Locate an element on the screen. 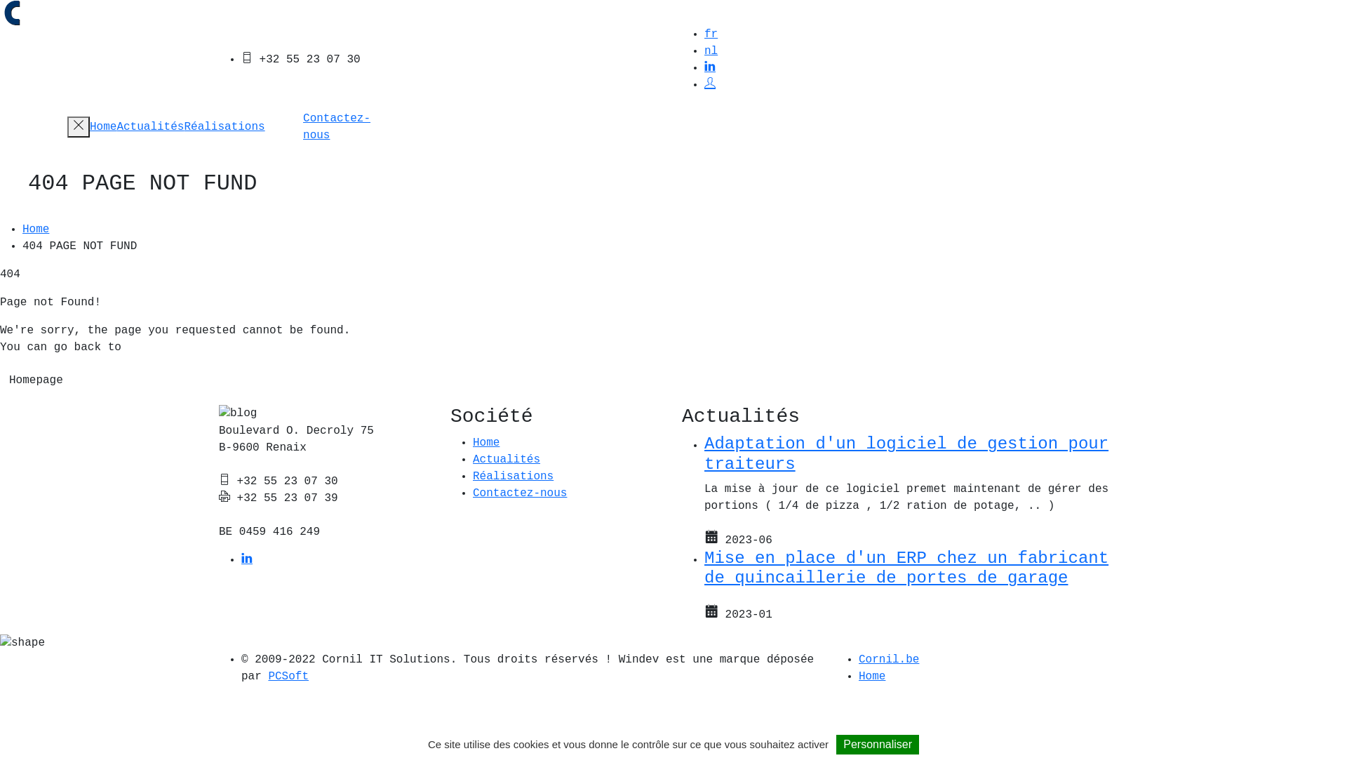 Image resolution: width=1347 pixels, height=758 pixels. Homepage is located at coordinates (36, 380).